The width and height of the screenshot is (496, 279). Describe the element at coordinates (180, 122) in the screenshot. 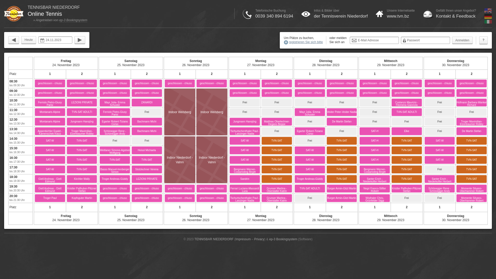

I see `Indoor Welsberg` at that location.